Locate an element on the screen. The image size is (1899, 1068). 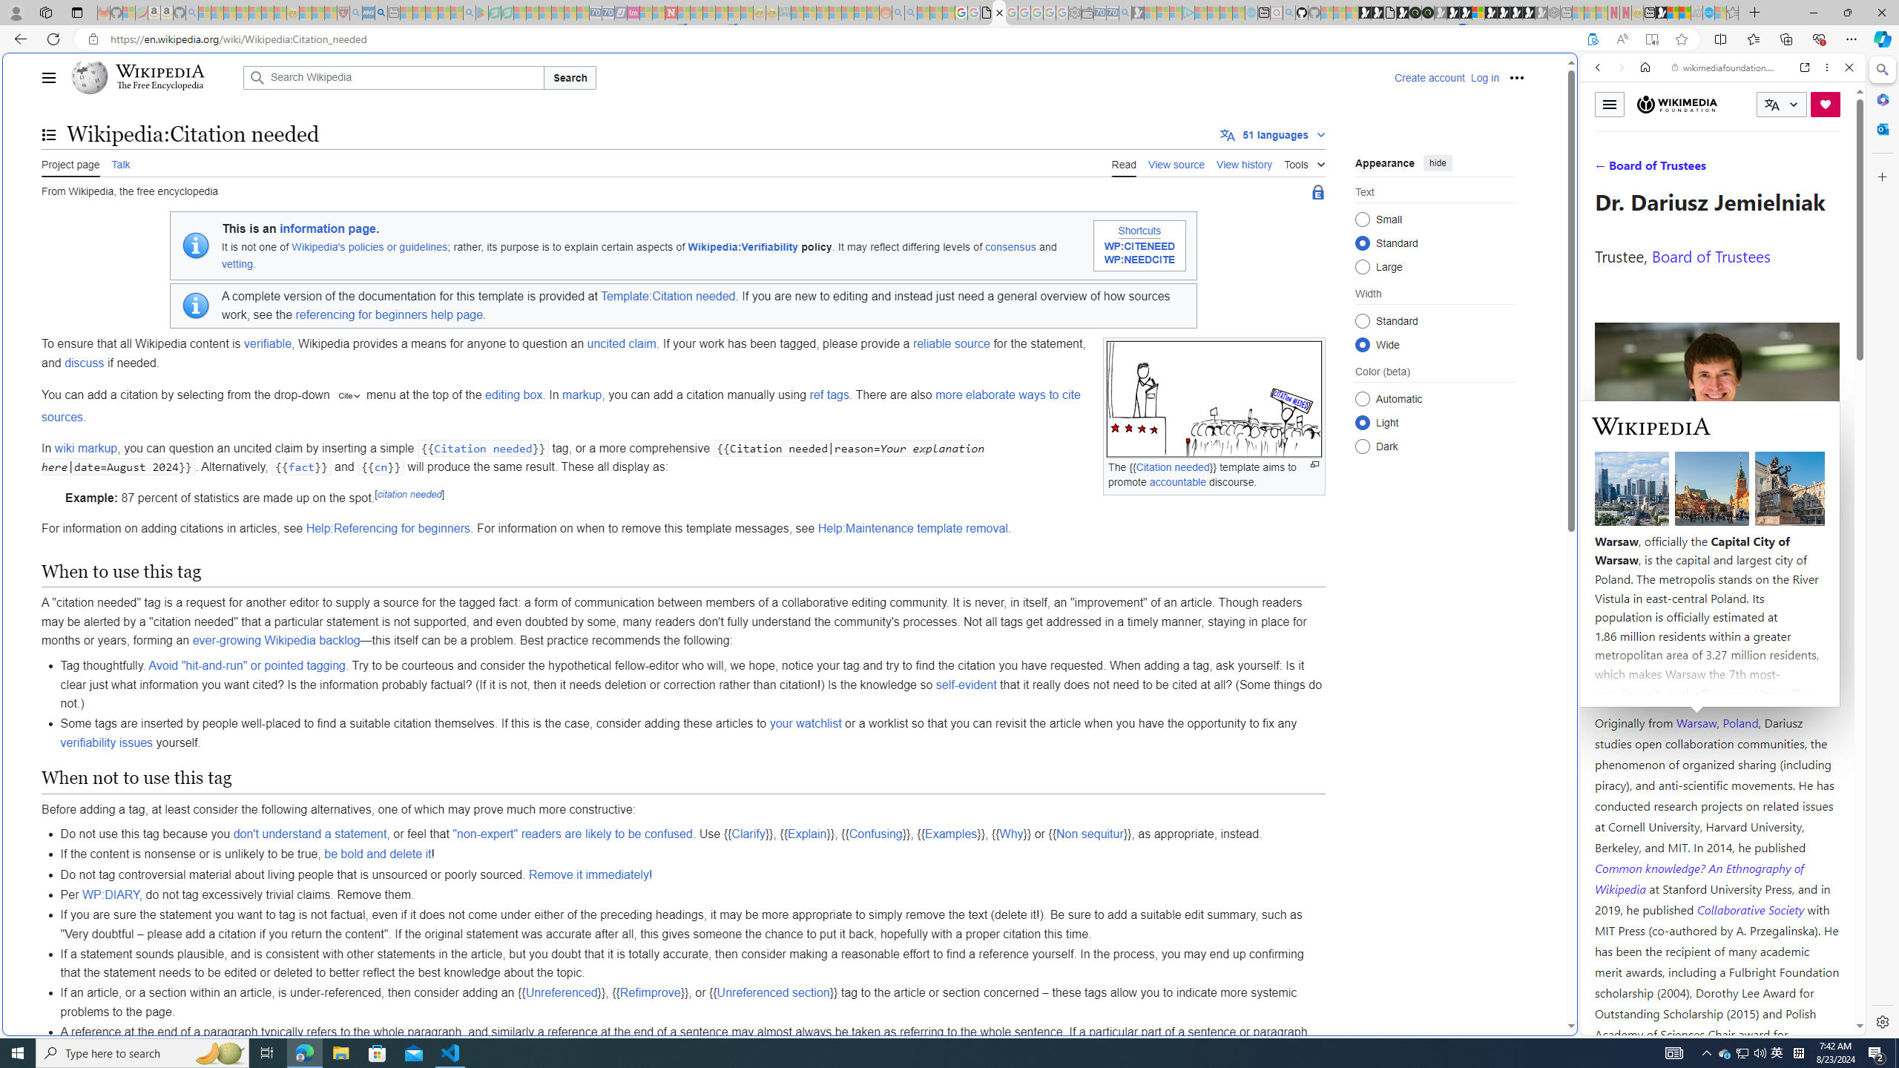
Project page is located at coordinates (71, 162).